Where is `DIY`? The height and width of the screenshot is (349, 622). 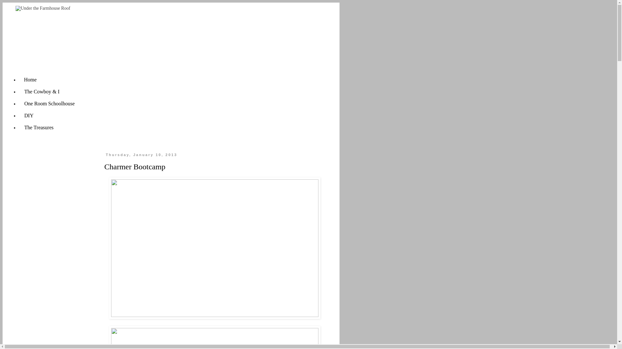
DIY is located at coordinates (29, 116).